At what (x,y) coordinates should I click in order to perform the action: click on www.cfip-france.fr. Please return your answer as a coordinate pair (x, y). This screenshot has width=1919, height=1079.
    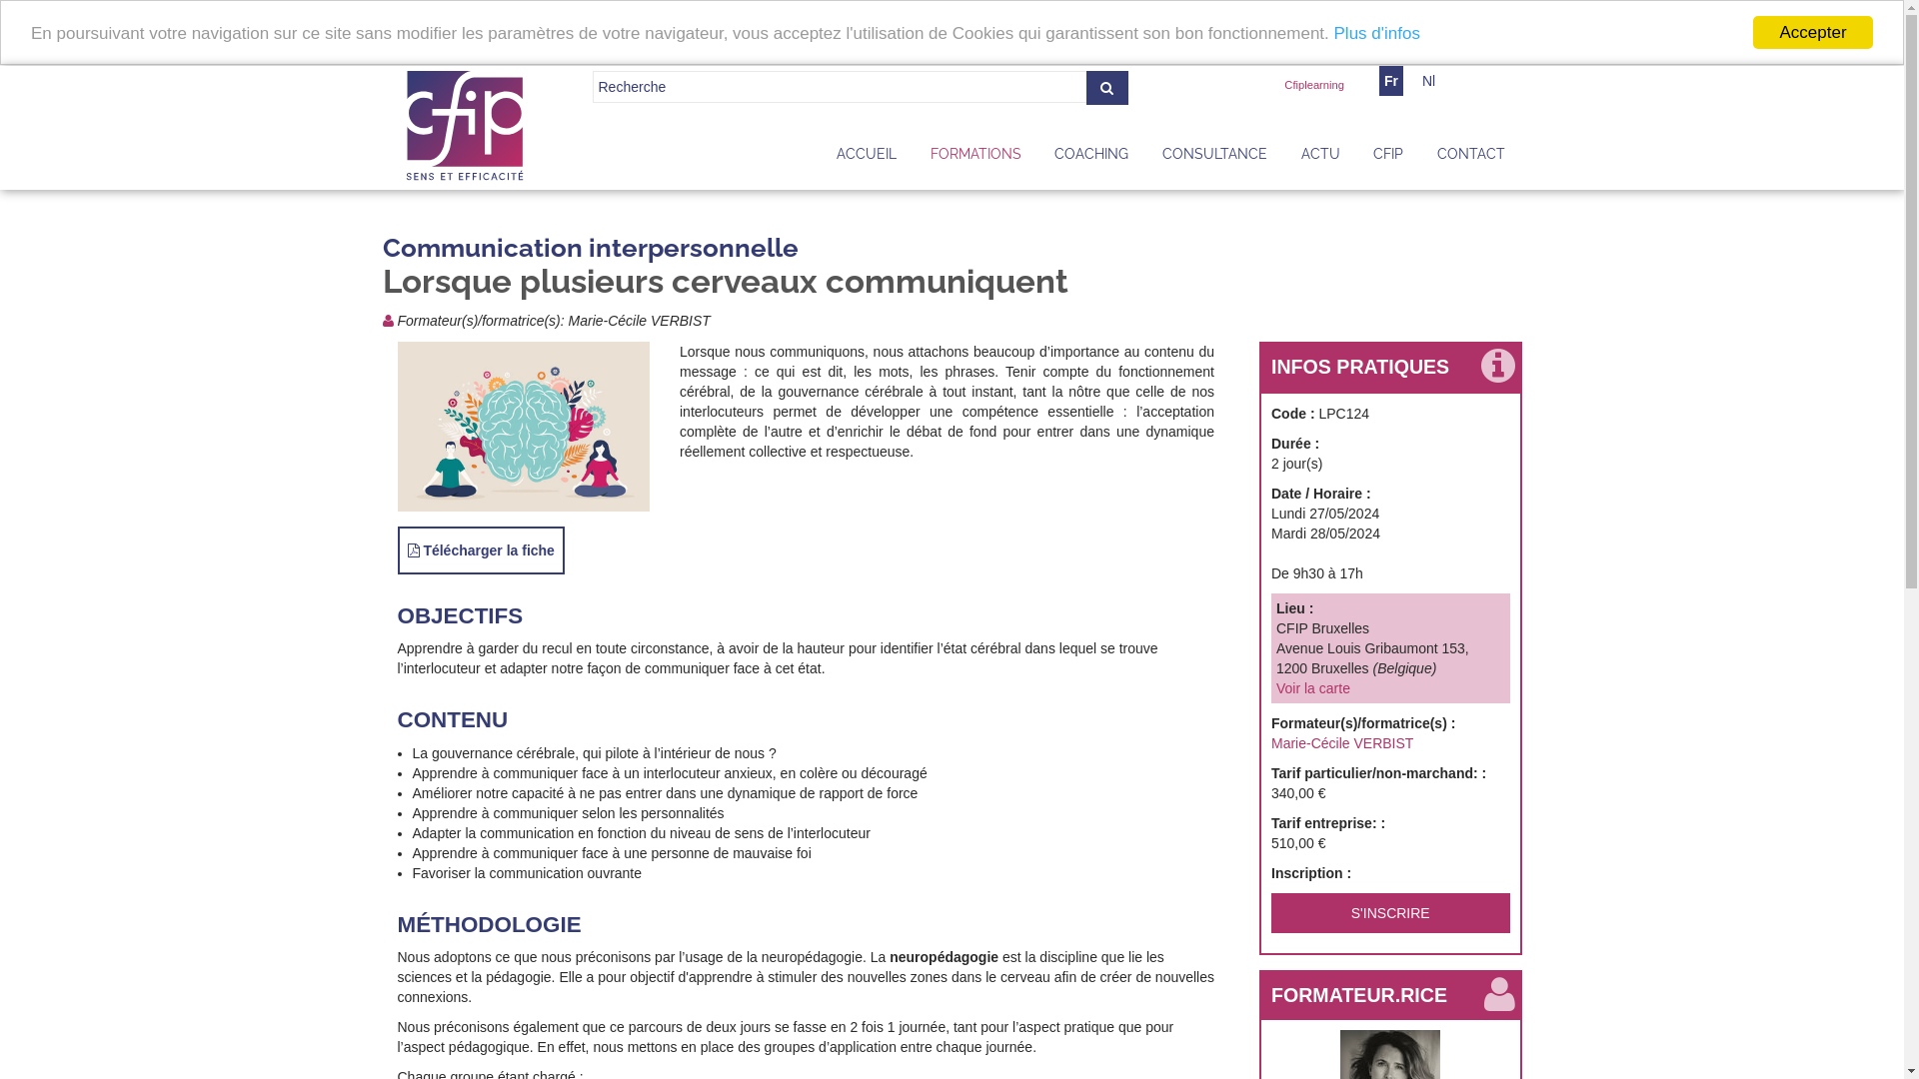
    Looking at the image, I should click on (1023, 1014).